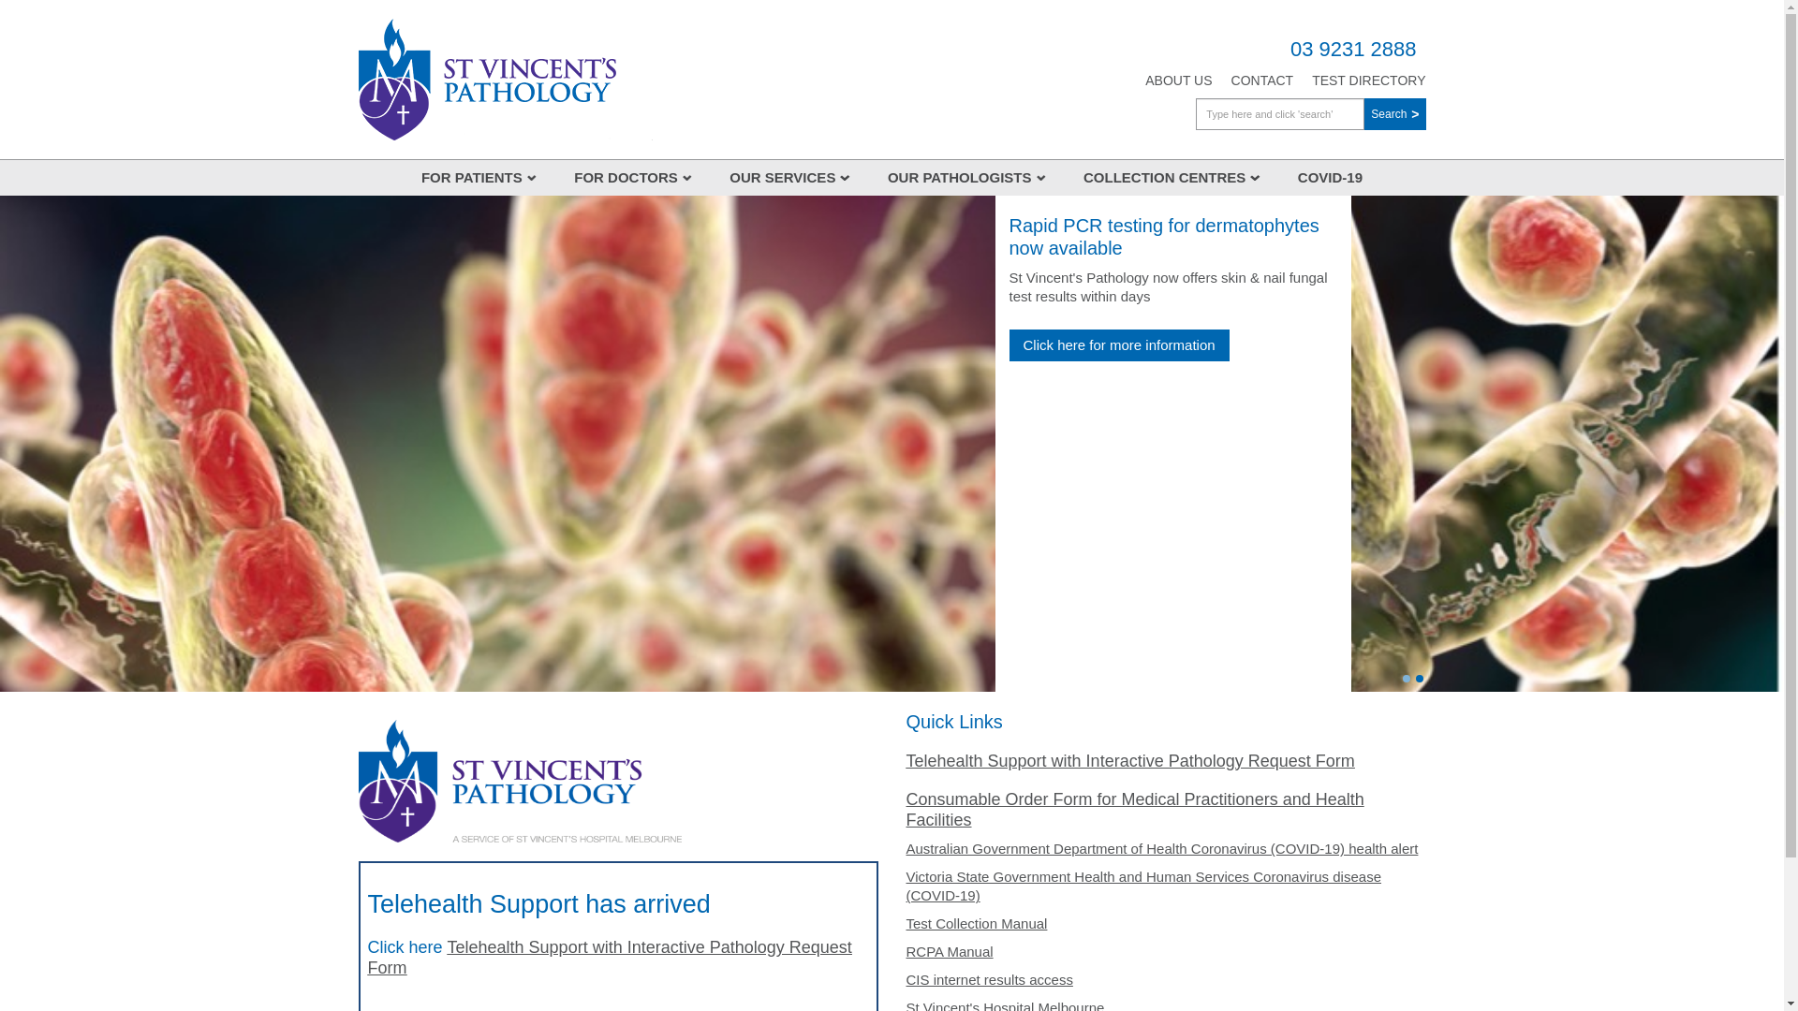 This screenshot has width=1798, height=1011. What do you see at coordinates (521, 779) in the screenshot?
I see ` ` at bounding box center [521, 779].